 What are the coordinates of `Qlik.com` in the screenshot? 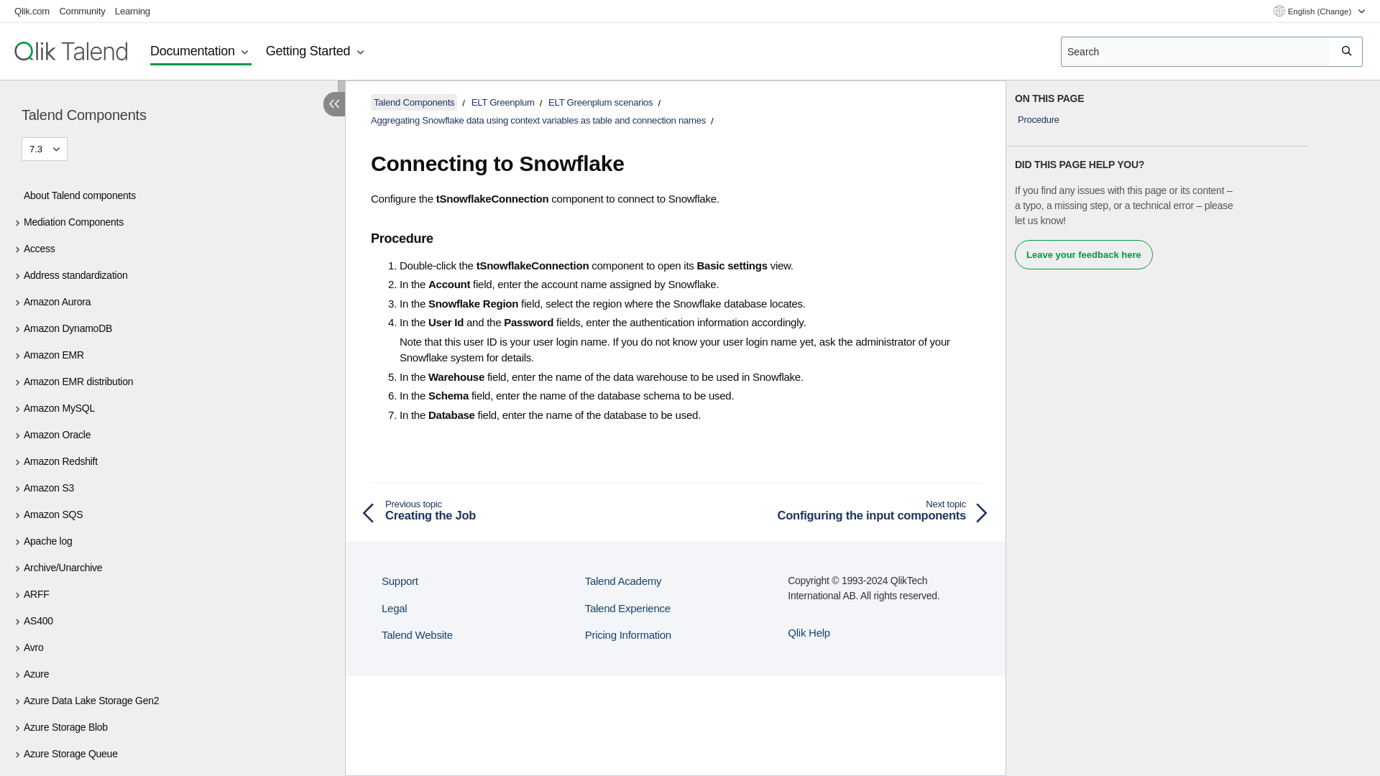 It's located at (32, 10).